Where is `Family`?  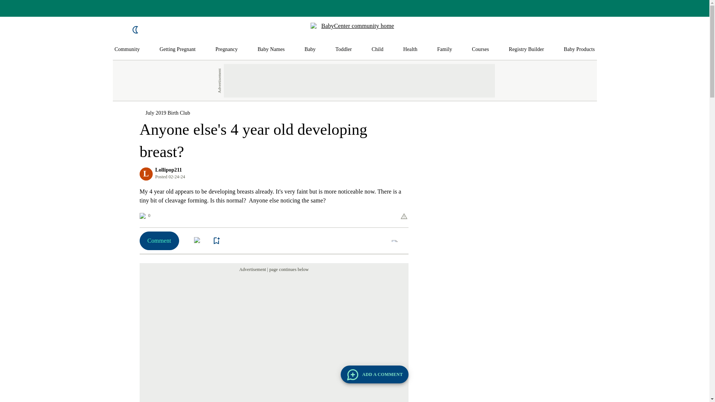
Family is located at coordinates (444, 50).